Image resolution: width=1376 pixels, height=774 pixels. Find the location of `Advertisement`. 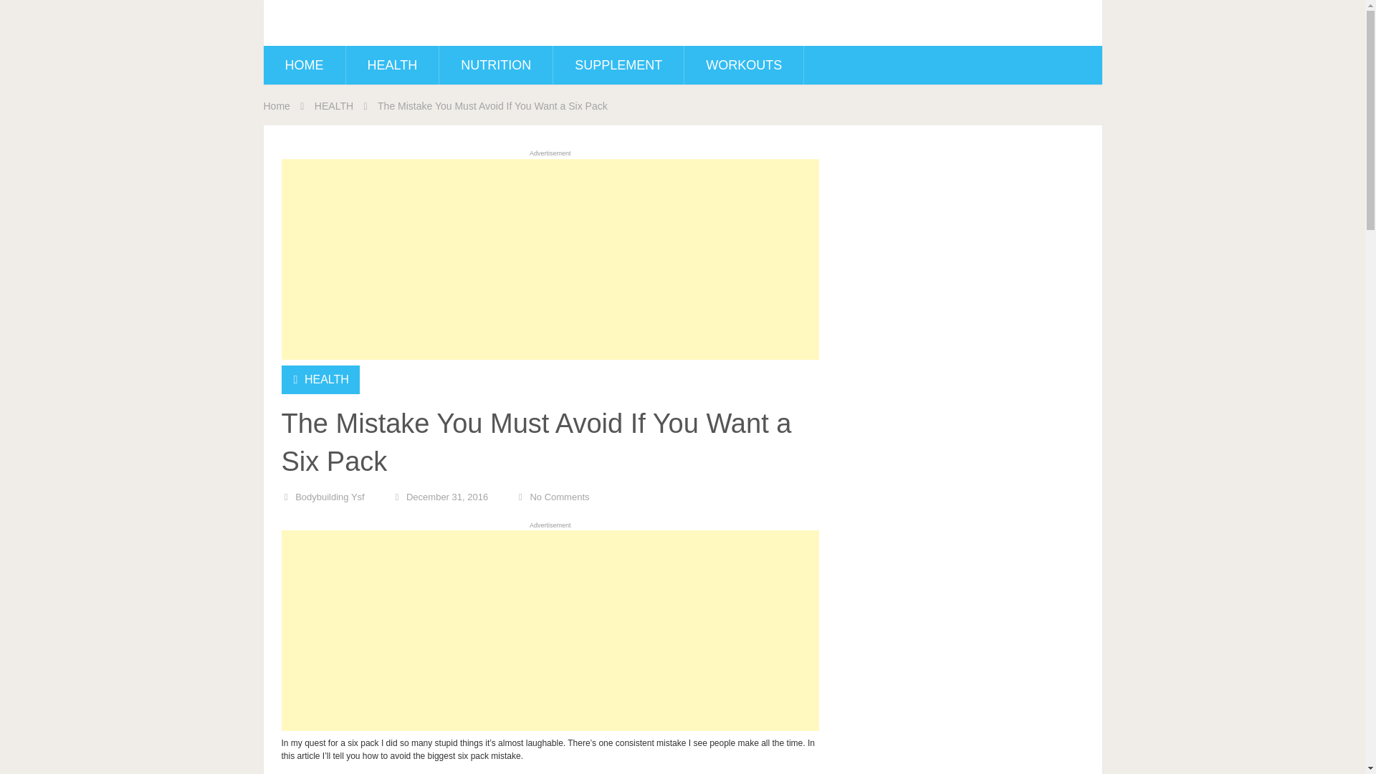

Advertisement is located at coordinates (549, 259).